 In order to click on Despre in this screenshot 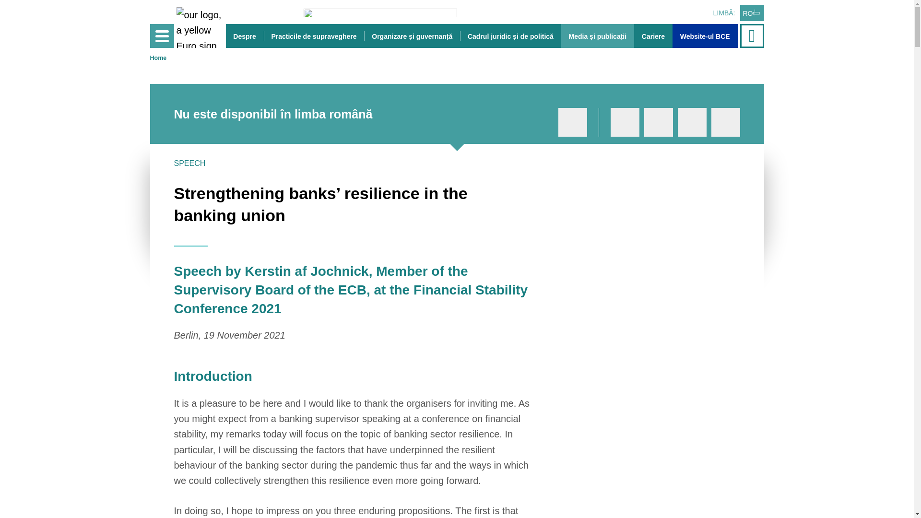, I will do `click(245, 35)`.